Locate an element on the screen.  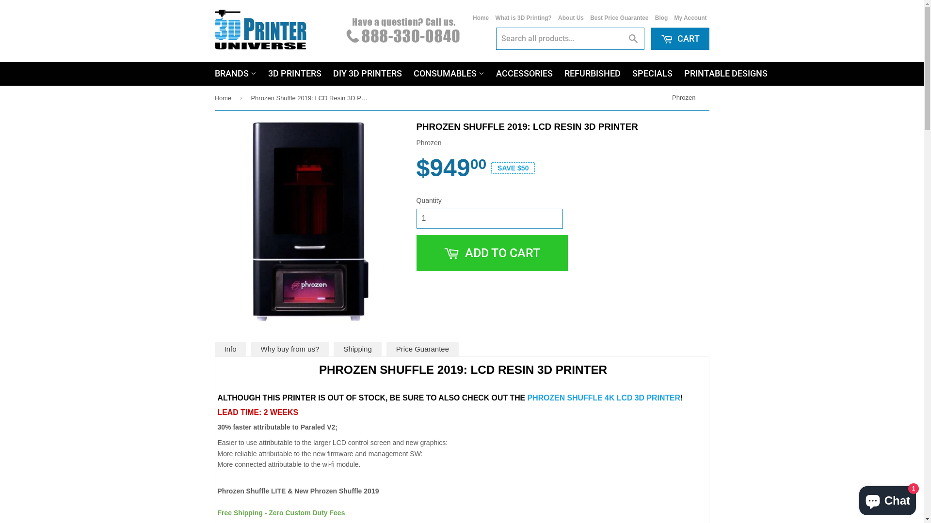
Best Price Guarantee is located at coordinates (619, 18).